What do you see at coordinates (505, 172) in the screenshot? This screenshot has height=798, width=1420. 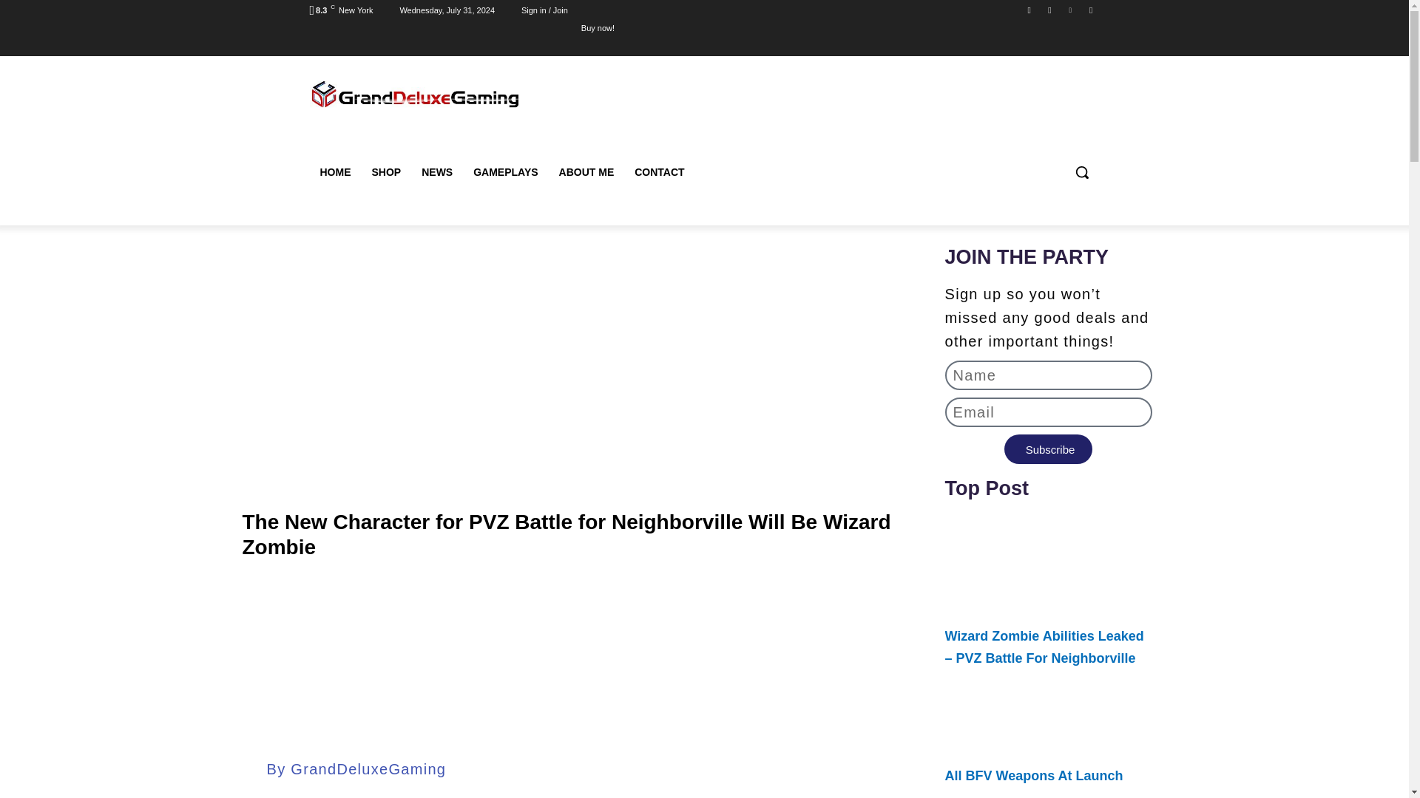 I see `GAMEPLAYS` at bounding box center [505, 172].